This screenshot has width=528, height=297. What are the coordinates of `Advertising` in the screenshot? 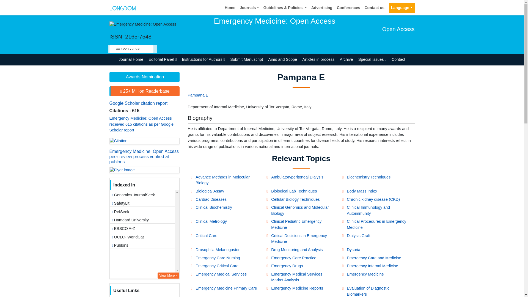 It's located at (322, 8).